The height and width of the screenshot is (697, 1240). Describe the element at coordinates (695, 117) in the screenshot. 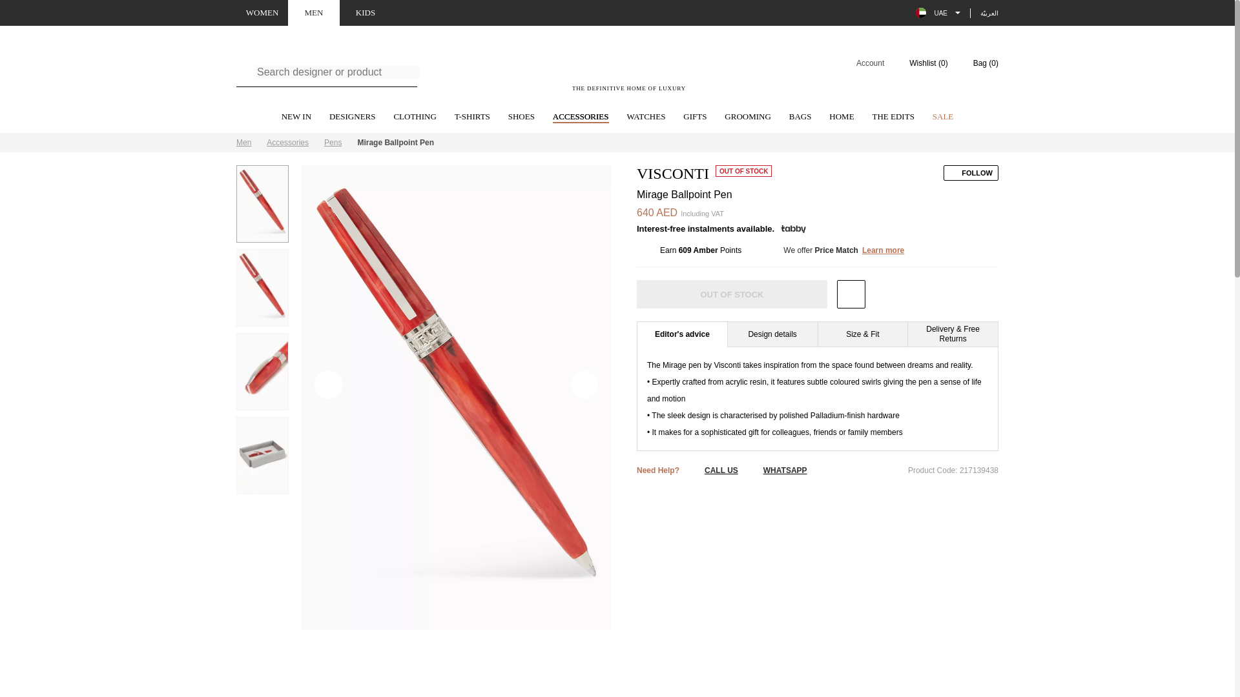

I see `GIFTS` at that location.